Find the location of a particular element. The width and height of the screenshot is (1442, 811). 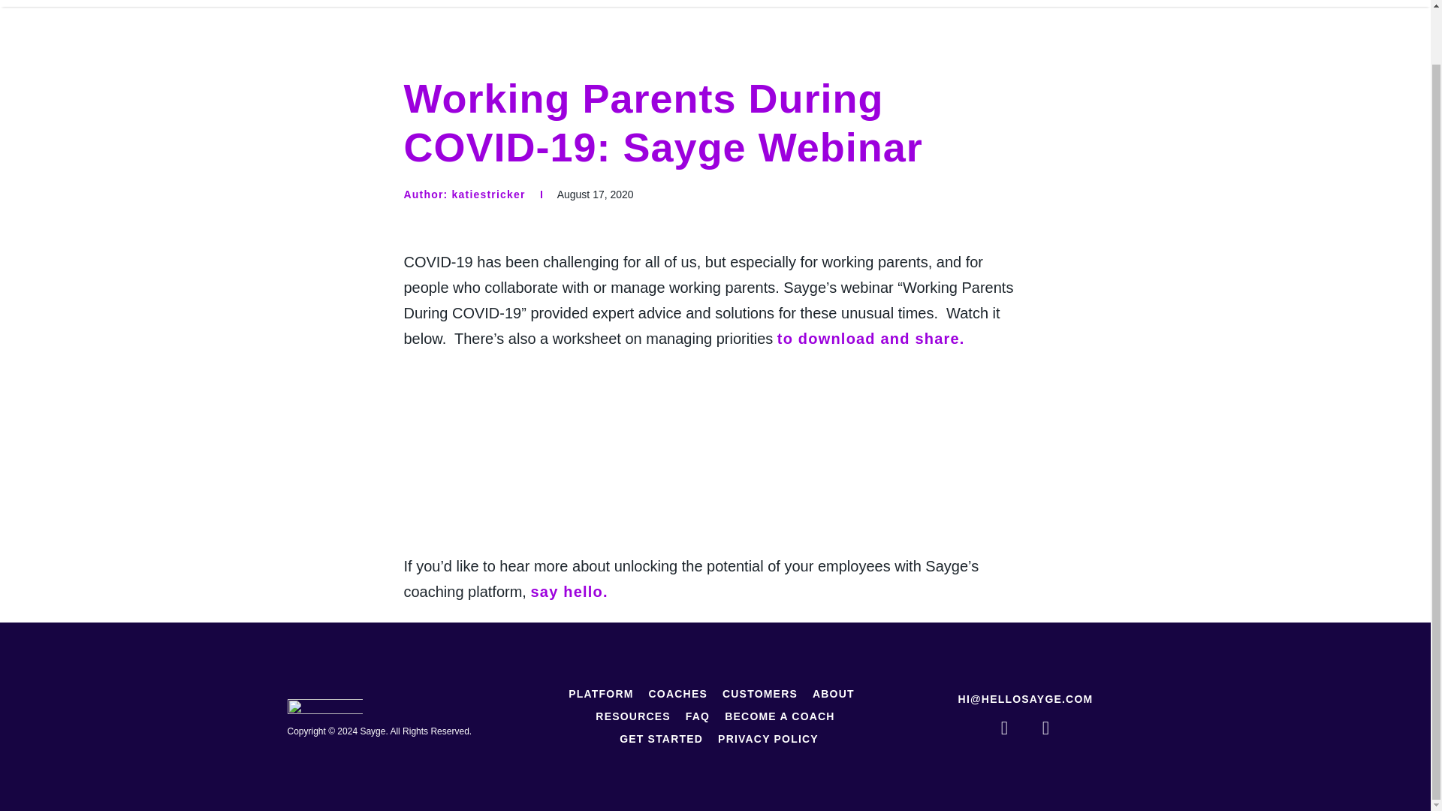

COACHES is located at coordinates (678, 694).